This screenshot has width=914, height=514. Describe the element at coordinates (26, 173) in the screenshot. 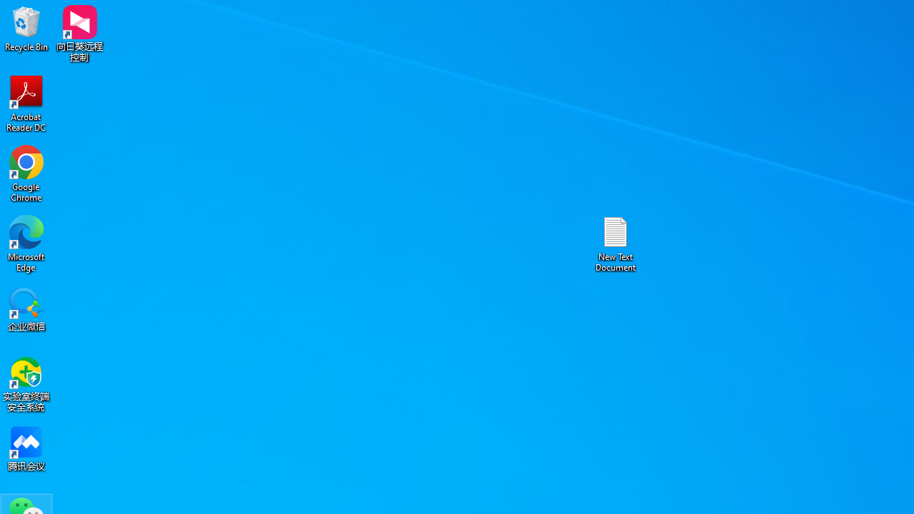

I see `Google Chrome` at that location.